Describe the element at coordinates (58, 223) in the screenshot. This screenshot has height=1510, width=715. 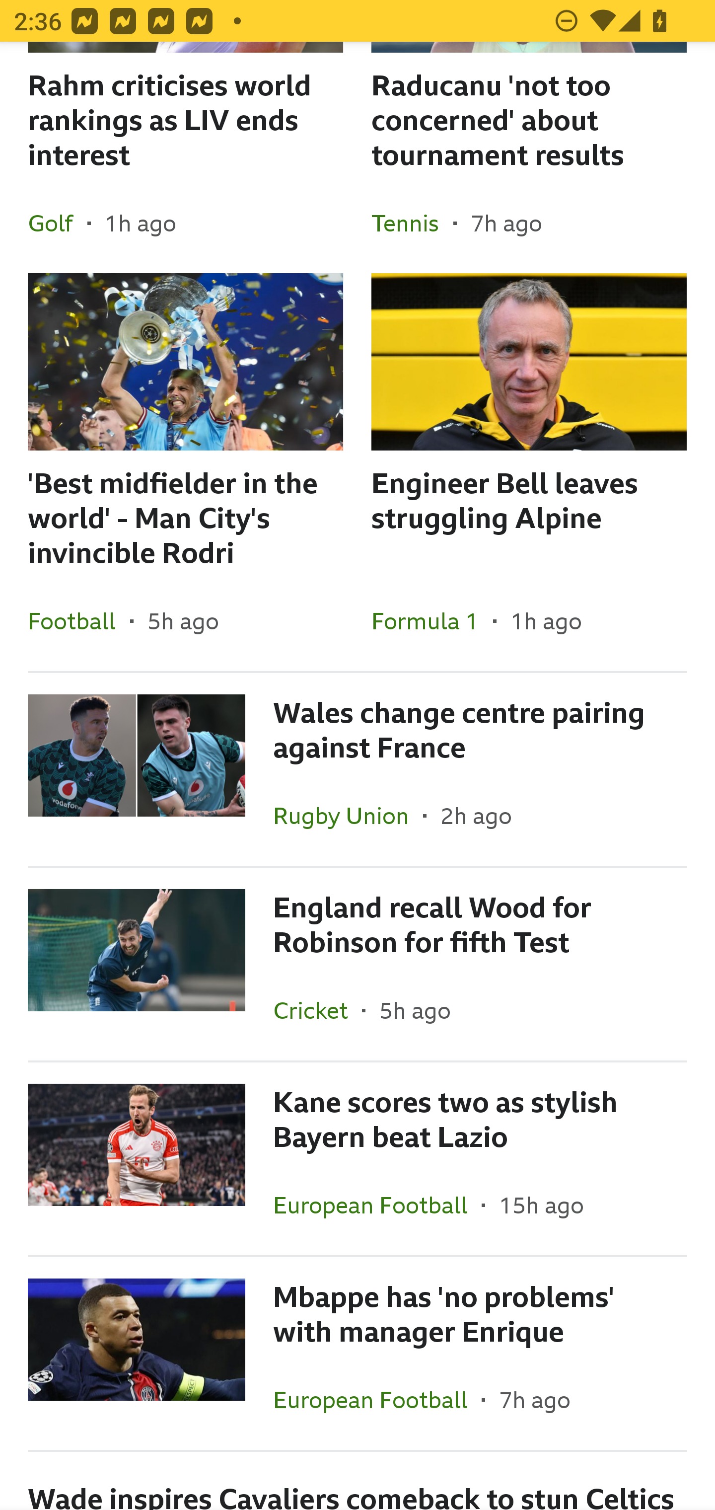
I see `Golf In the section Golf` at that location.